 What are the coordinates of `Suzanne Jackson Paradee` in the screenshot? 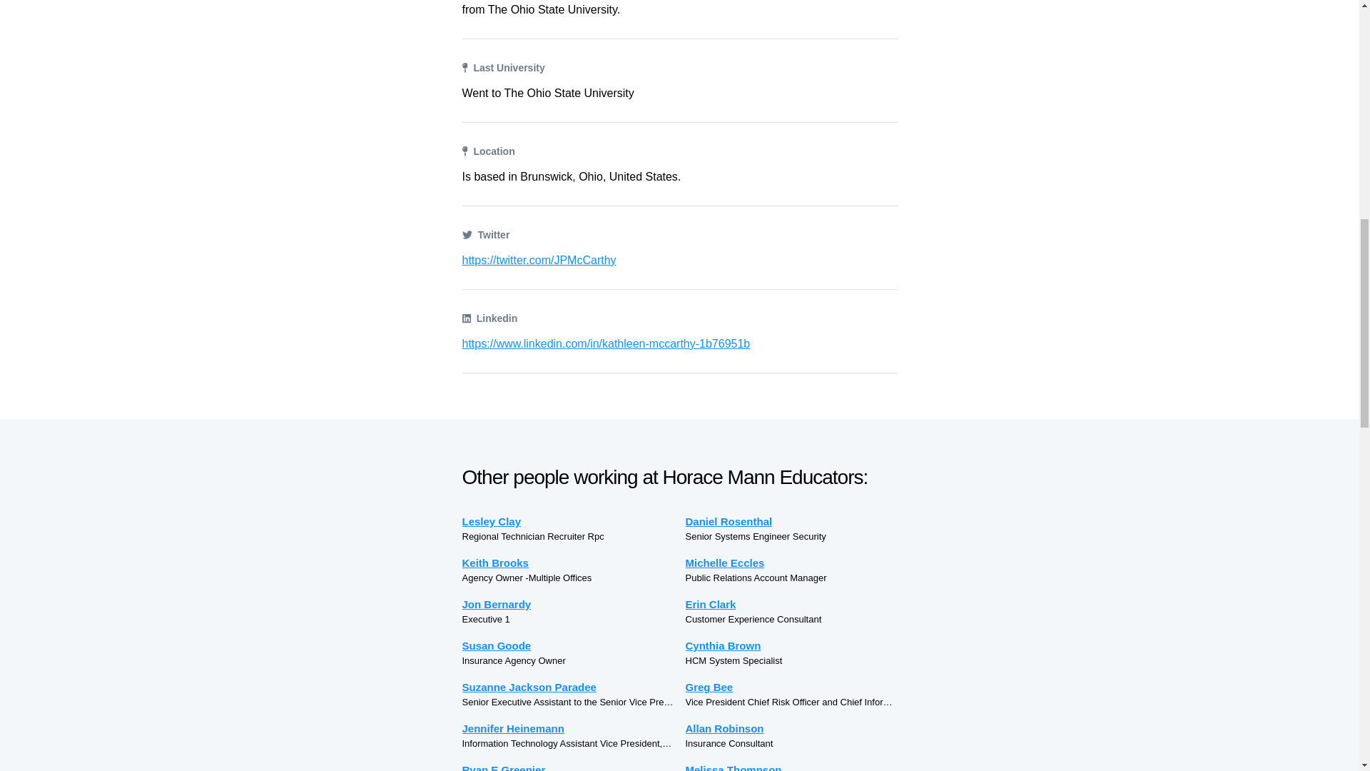 It's located at (568, 687).